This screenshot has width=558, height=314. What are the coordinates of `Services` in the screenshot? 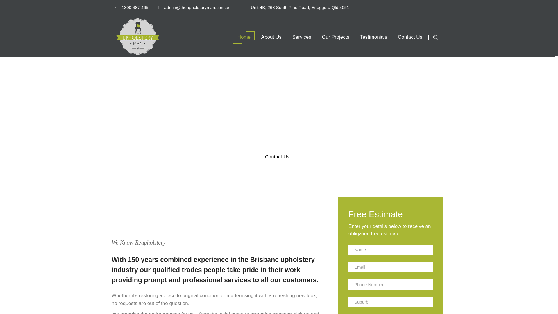 It's located at (301, 37).